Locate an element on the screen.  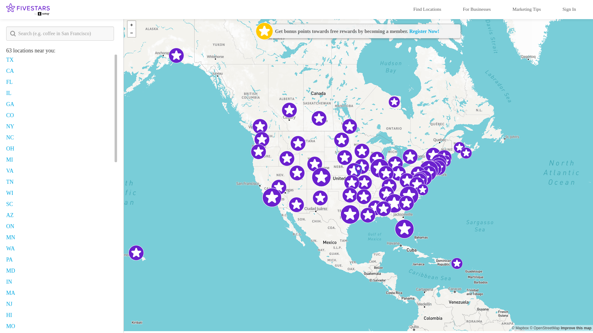
MA is located at coordinates (11, 293).